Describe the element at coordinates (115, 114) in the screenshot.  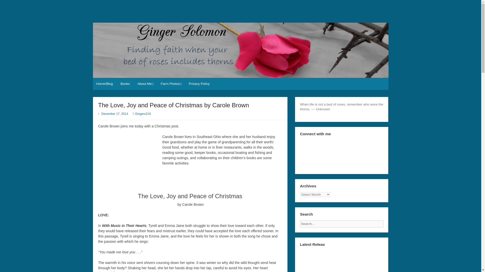
I see `December 17, 2014` at that location.